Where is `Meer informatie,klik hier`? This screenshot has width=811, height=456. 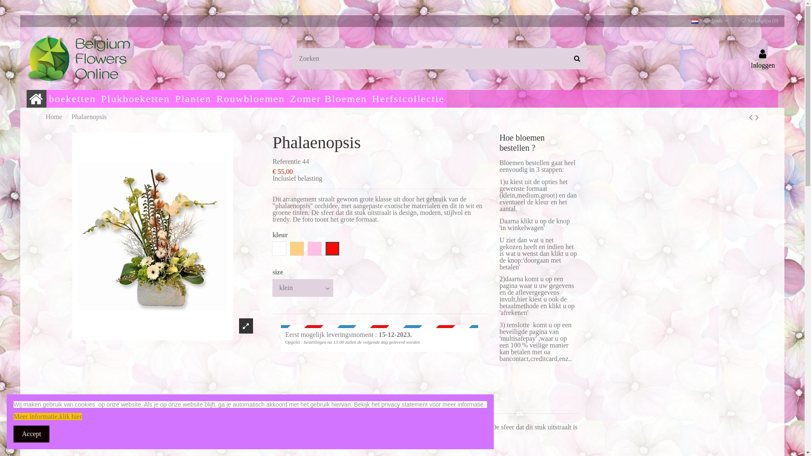
Meer informatie,klik hier is located at coordinates (48, 416).